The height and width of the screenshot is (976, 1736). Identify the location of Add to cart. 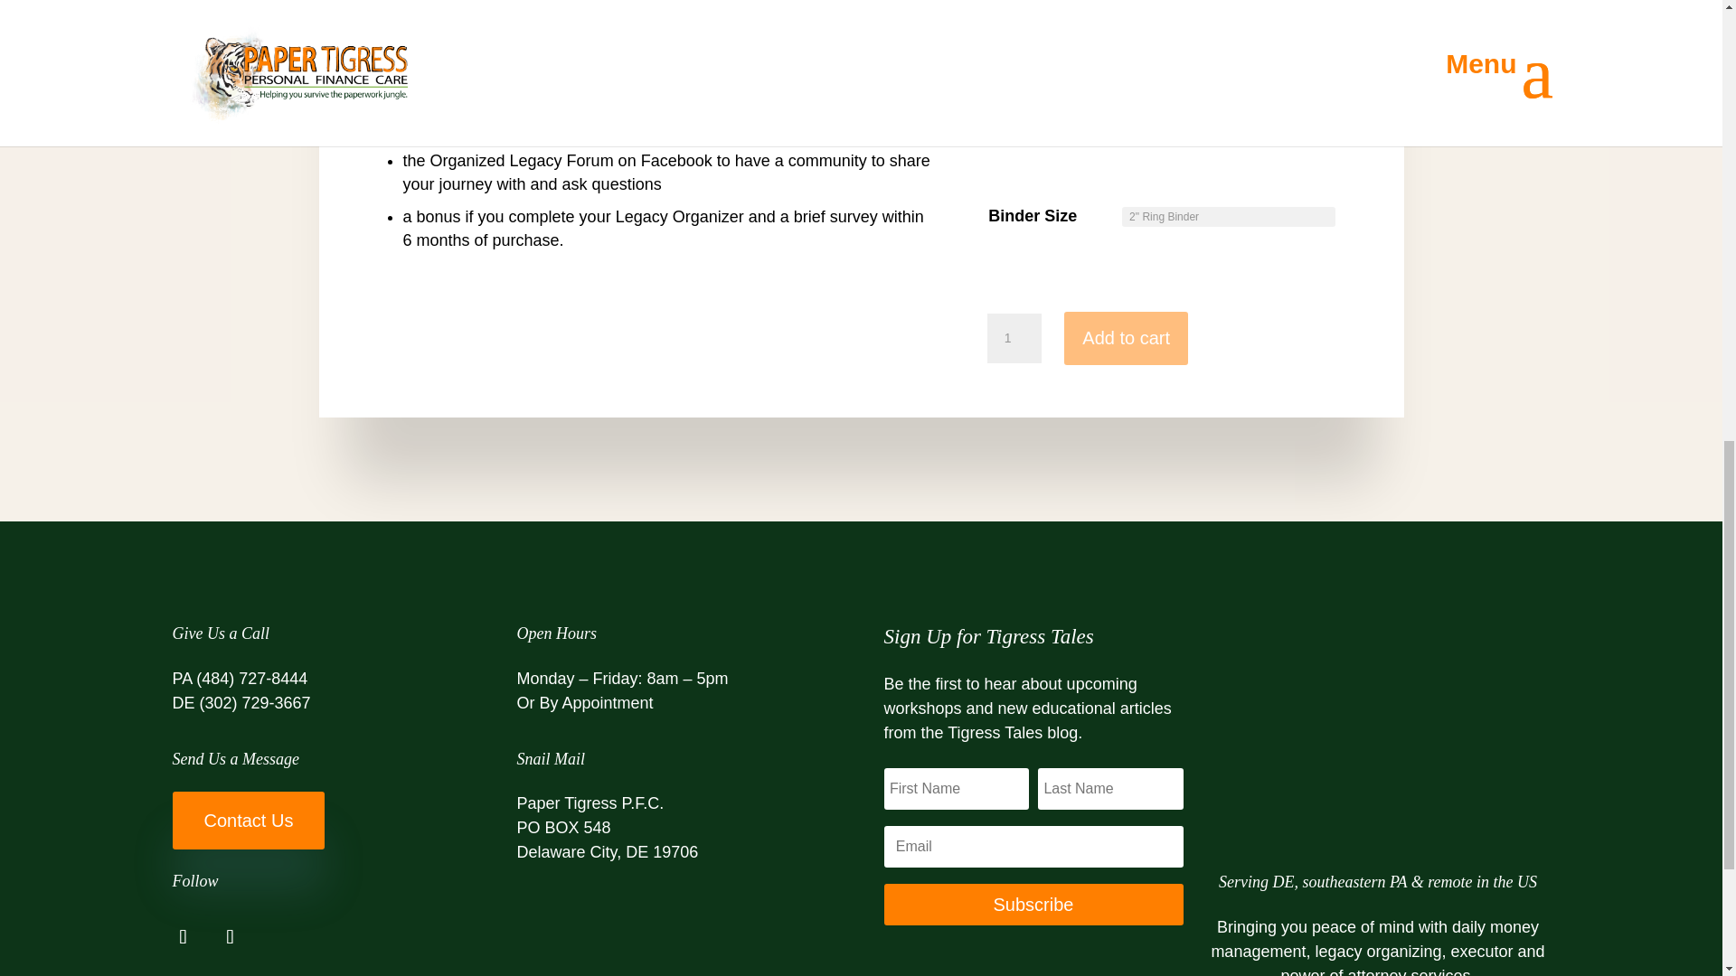
(1125, 338).